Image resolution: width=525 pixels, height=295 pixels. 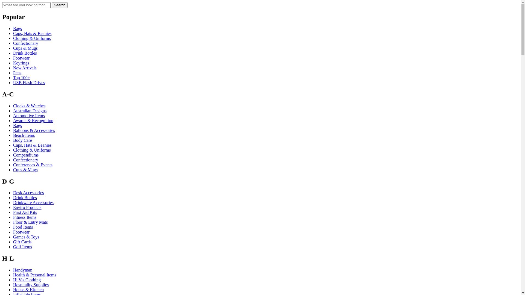 I want to click on Balloons & Accessories, so click(x=34, y=131).